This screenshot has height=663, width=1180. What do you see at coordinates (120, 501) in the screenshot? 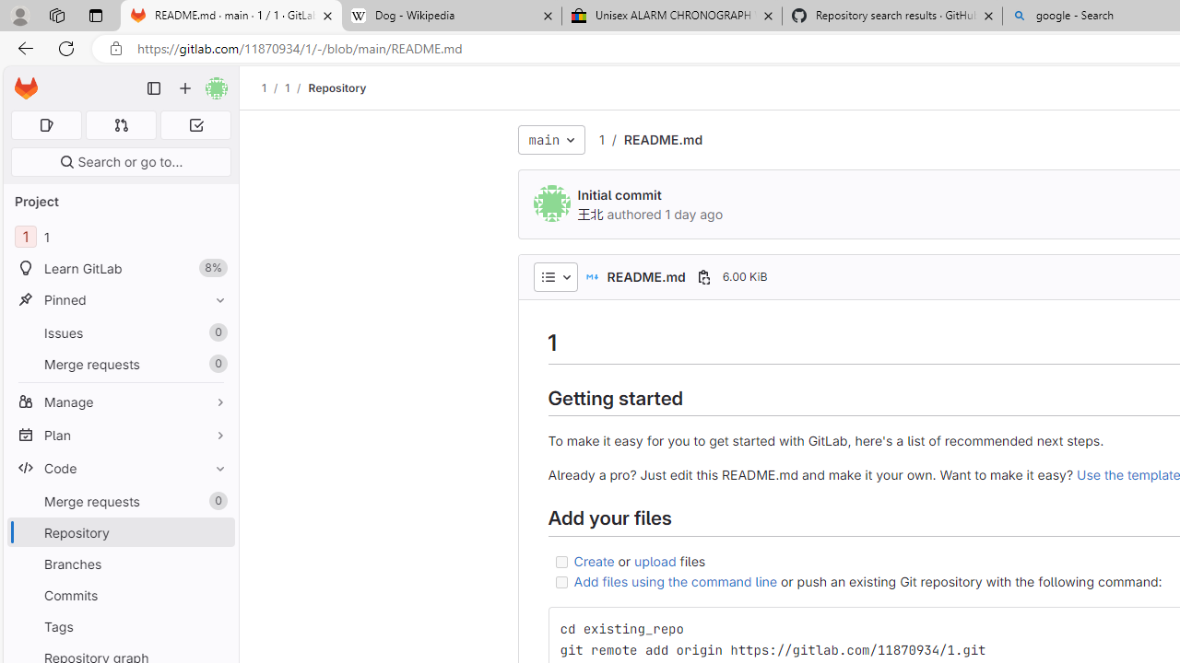
I see `Merge requests 0` at bounding box center [120, 501].